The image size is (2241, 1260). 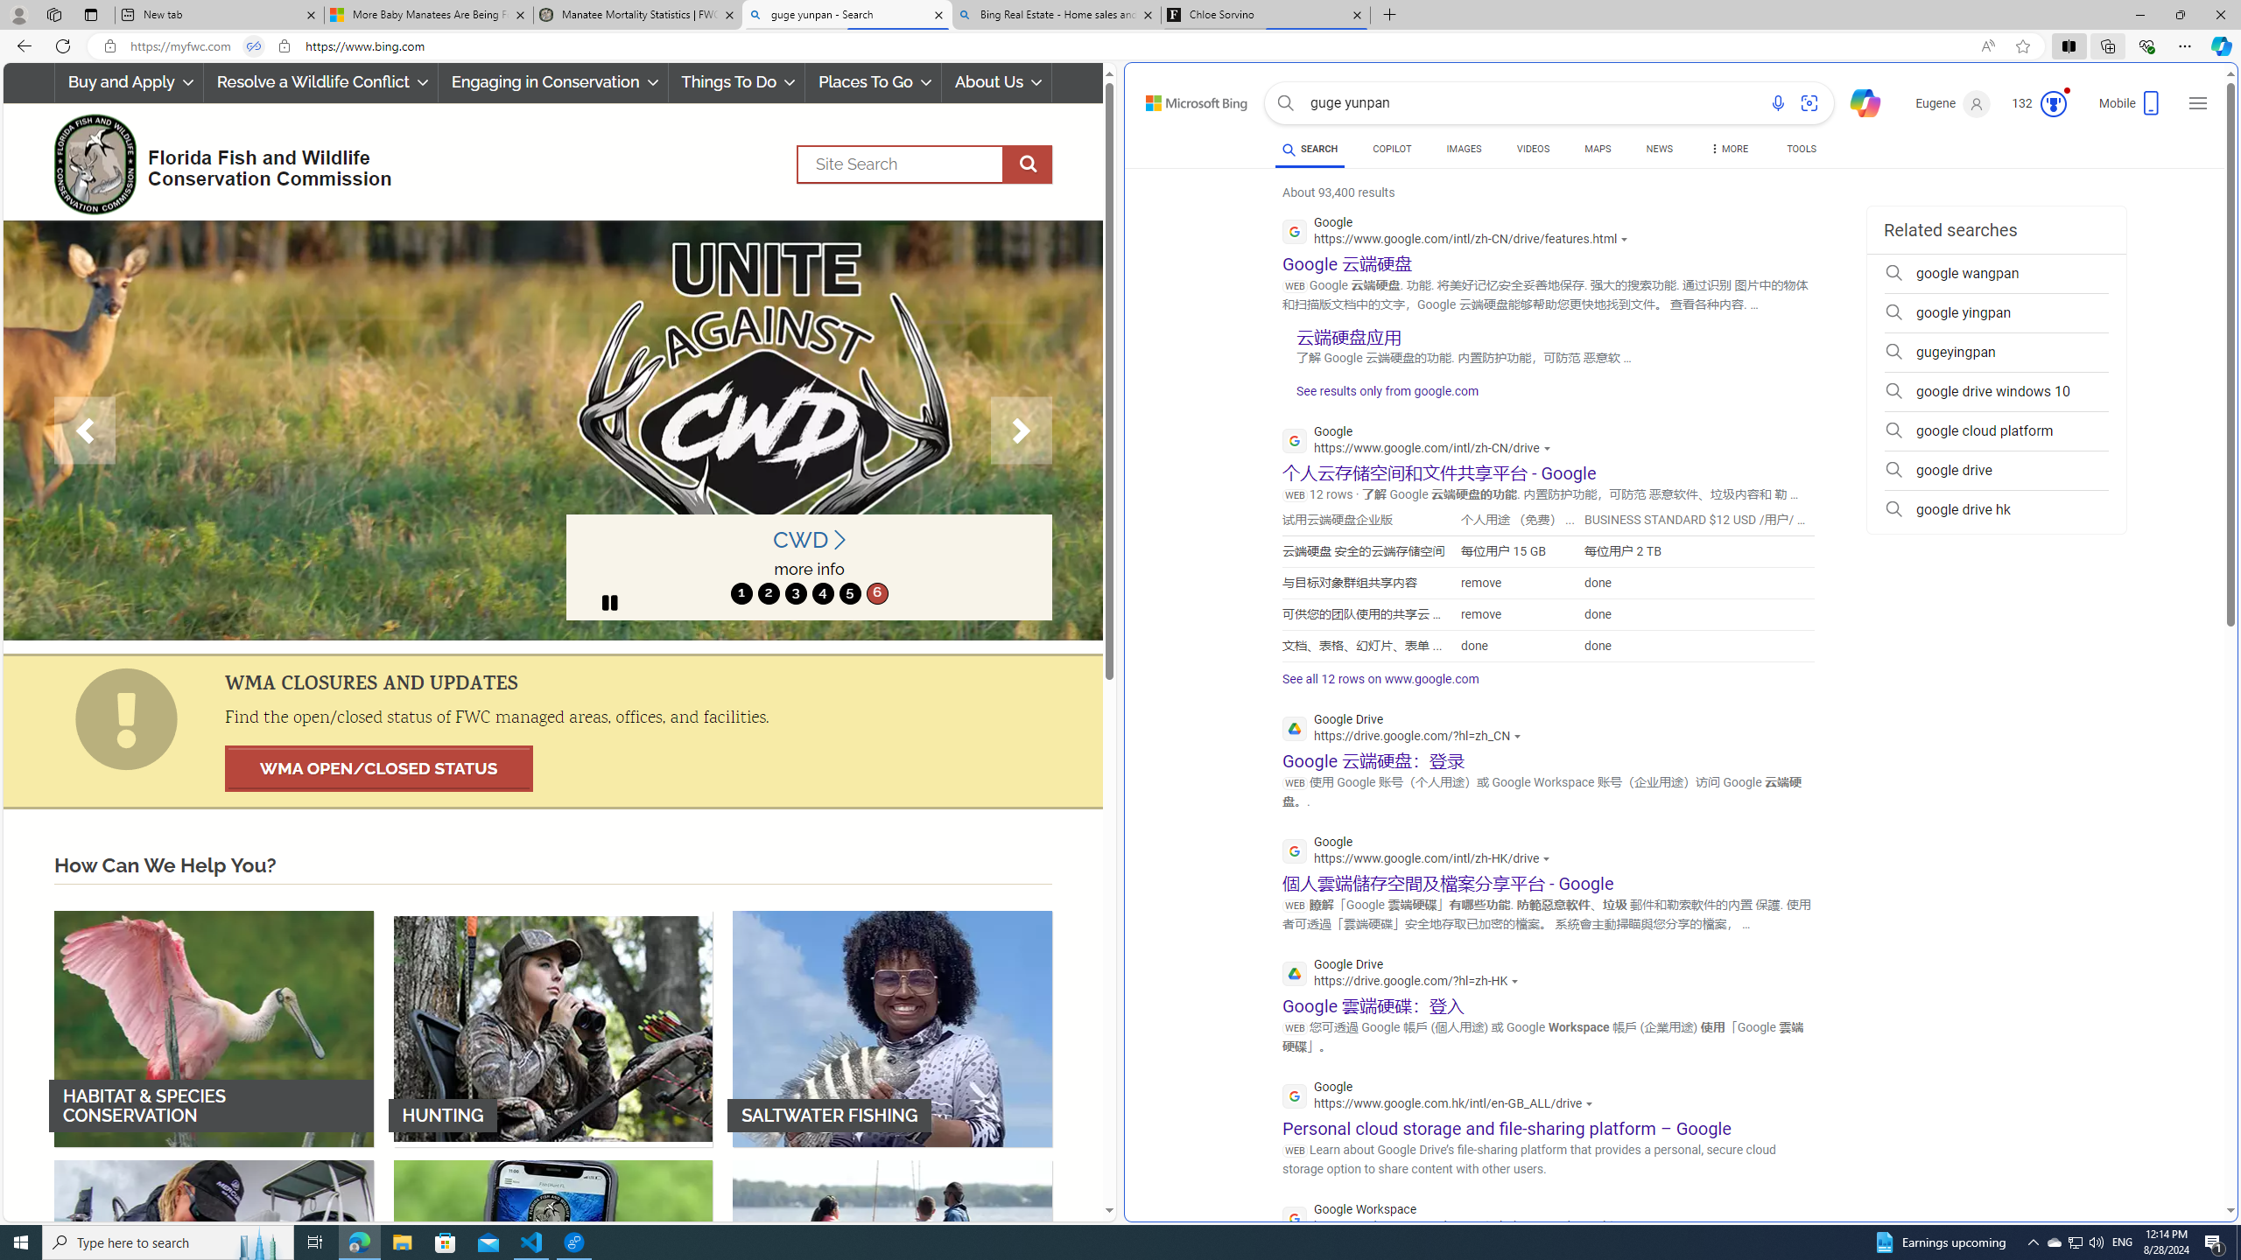 What do you see at coordinates (214, 1027) in the screenshot?
I see `HABITAT & SPECIES CONSERVATION` at bounding box center [214, 1027].